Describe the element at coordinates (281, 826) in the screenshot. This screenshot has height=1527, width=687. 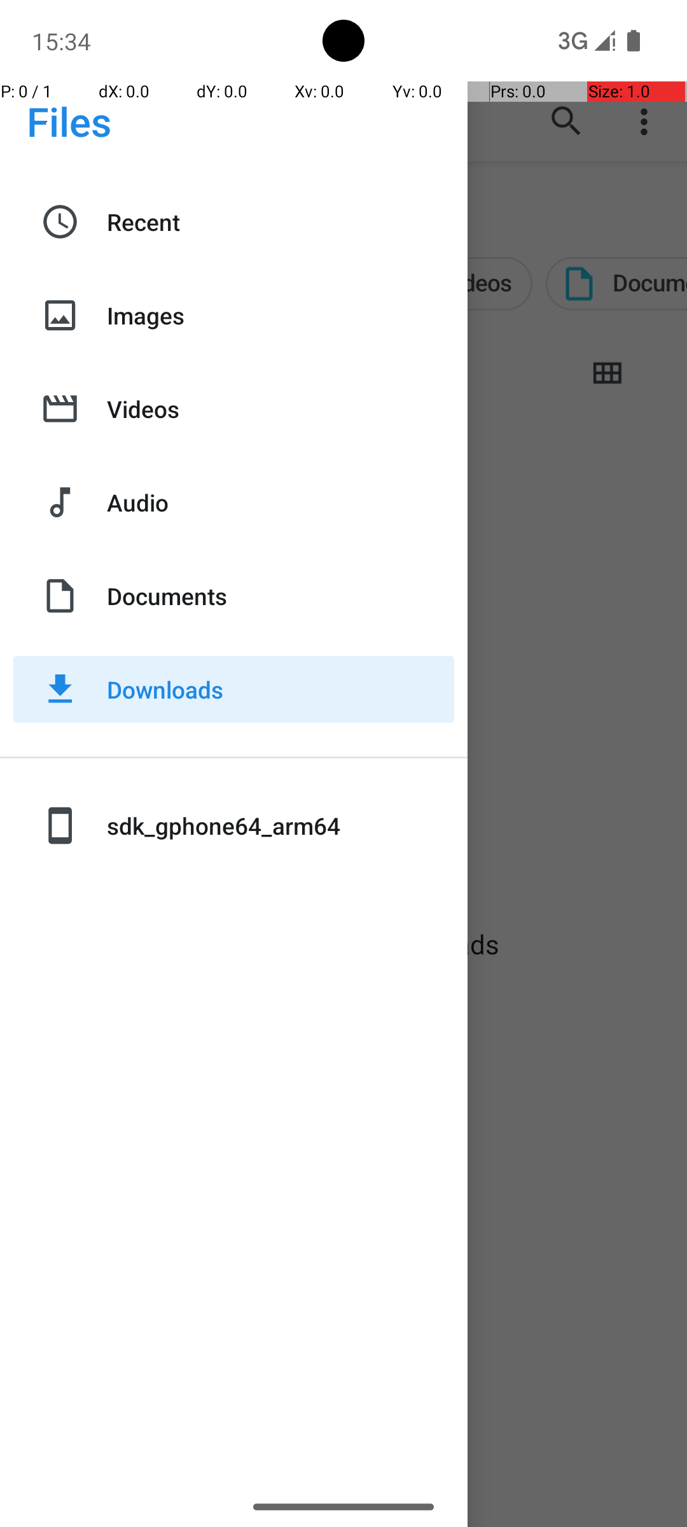
I see `sdk_gphone64_arm64` at that location.